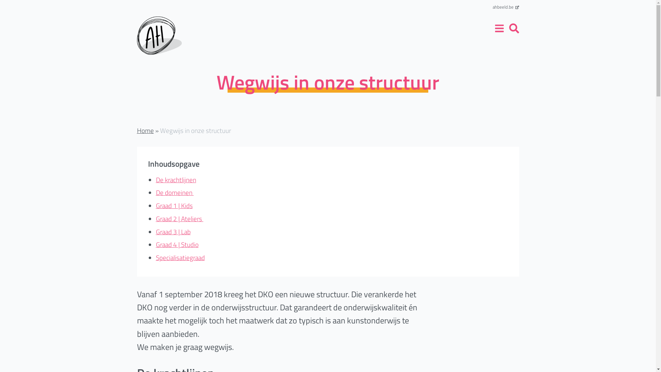  What do you see at coordinates (145, 130) in the screenshot?
I see `Home` at bounding box center [145, 130].